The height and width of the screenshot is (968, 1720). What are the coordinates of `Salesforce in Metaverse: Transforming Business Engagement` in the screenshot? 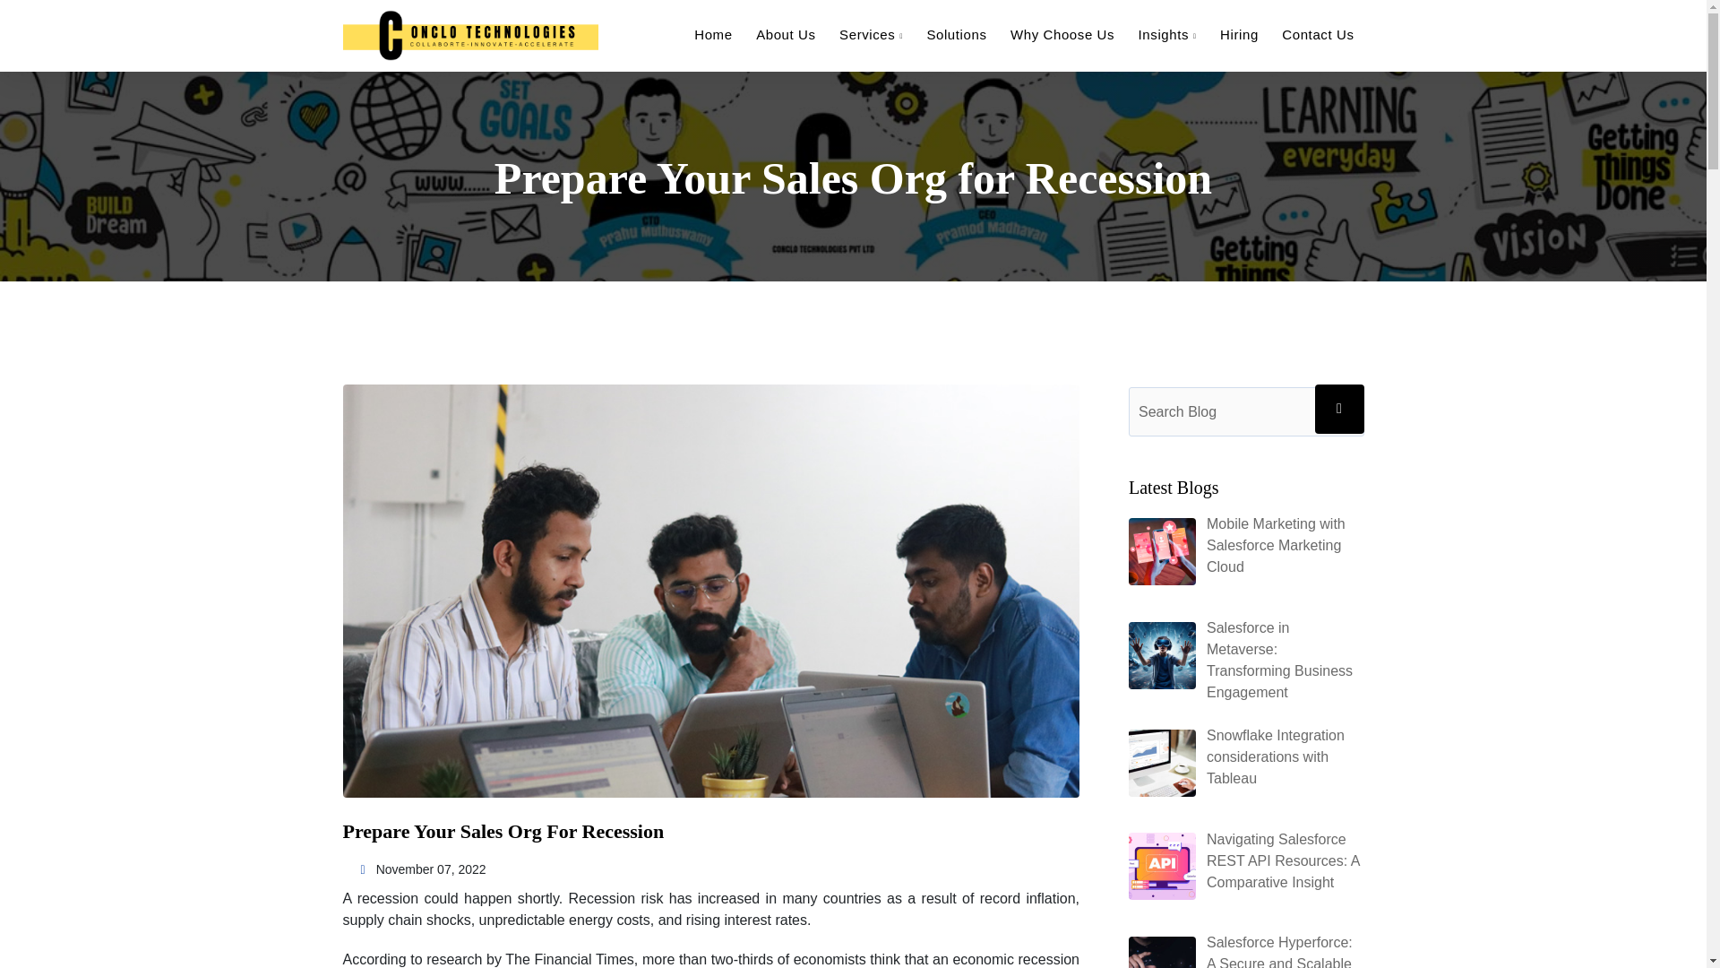 It's located at (1279, 660).